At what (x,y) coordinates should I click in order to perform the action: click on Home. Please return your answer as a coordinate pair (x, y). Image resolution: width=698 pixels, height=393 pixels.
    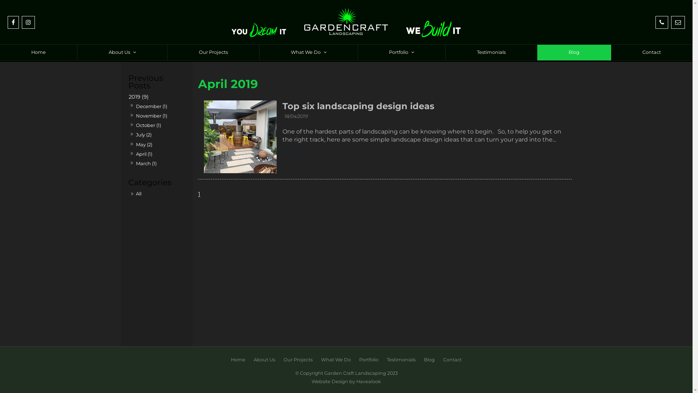
    Looking at the image, I should click on (238, 360).